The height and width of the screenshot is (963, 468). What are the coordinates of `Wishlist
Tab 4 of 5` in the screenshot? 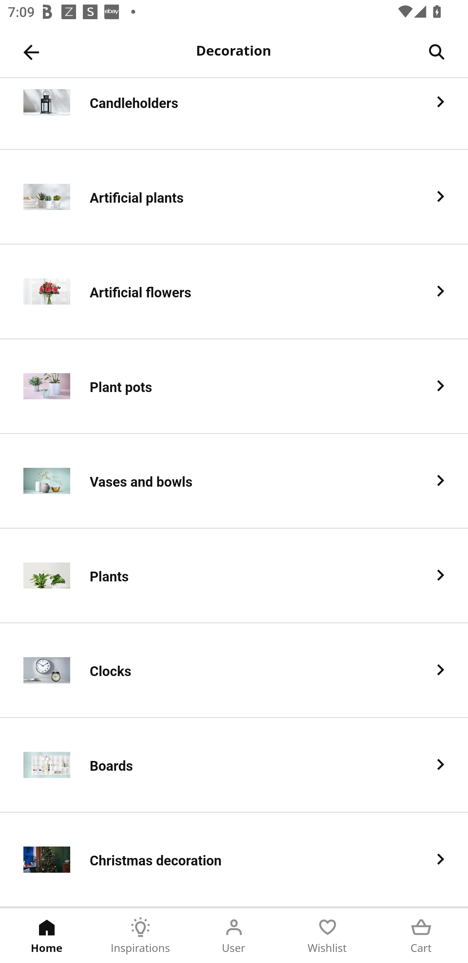 It's located at (328, 936).